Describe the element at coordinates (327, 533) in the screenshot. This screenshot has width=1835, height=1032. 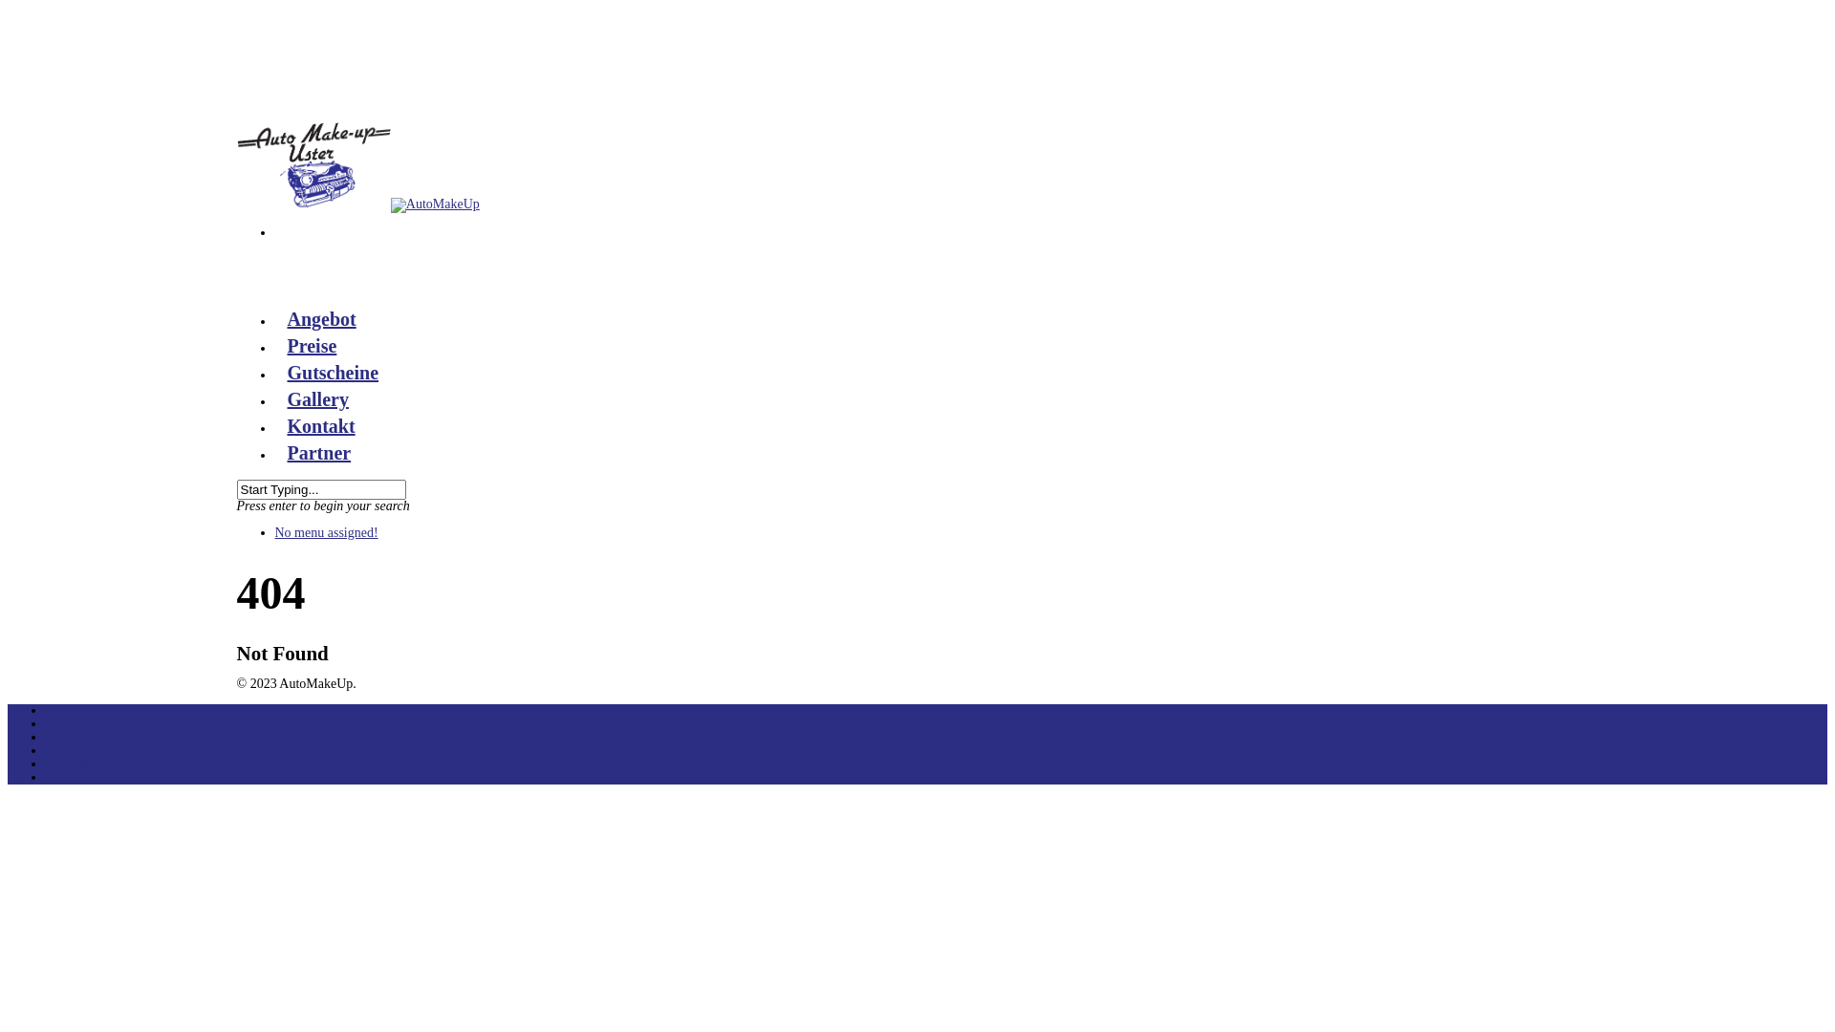
I see `No menu assigned!` at that location.